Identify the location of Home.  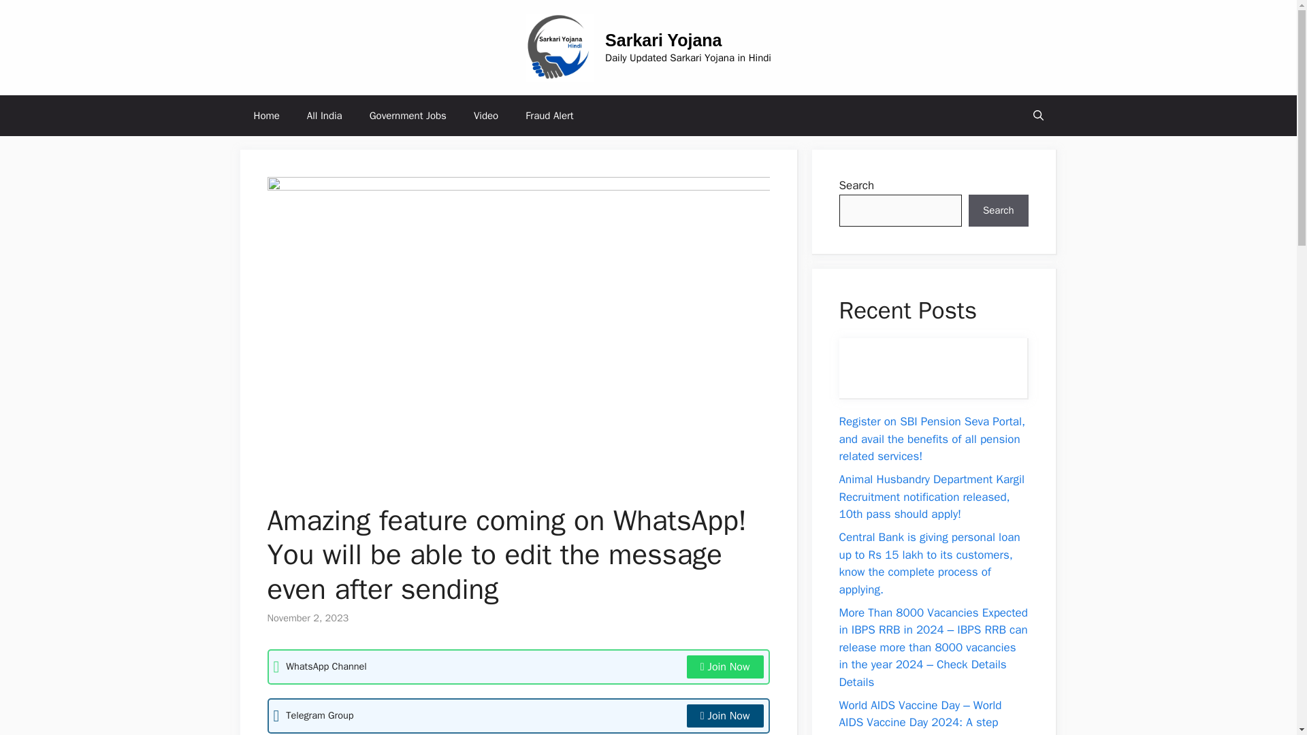
(265, 116).